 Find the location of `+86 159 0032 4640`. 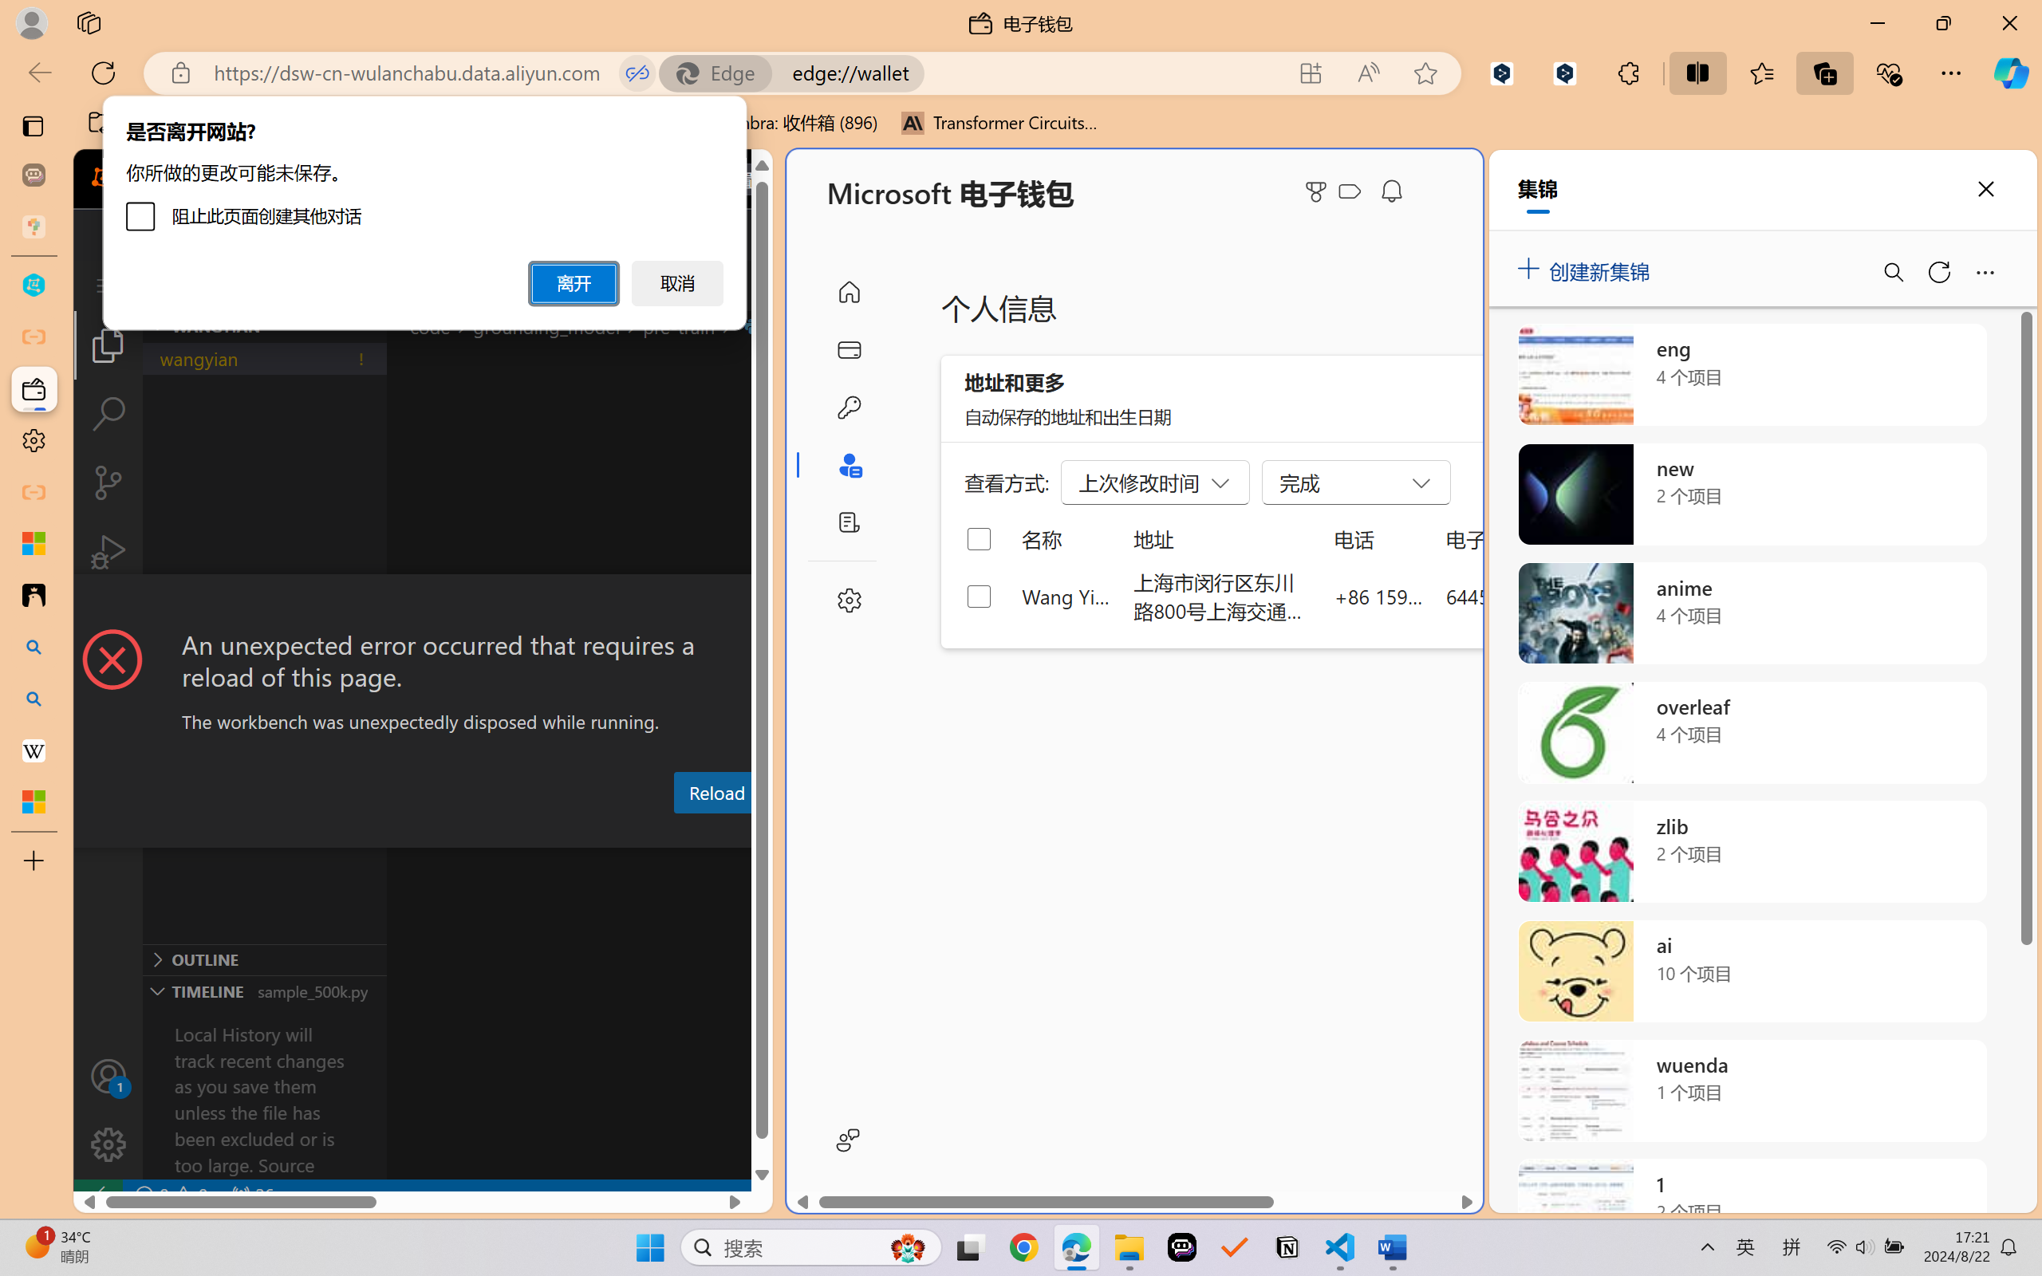

+86 159 0032 4640 is located at coordinates (1378, 596).